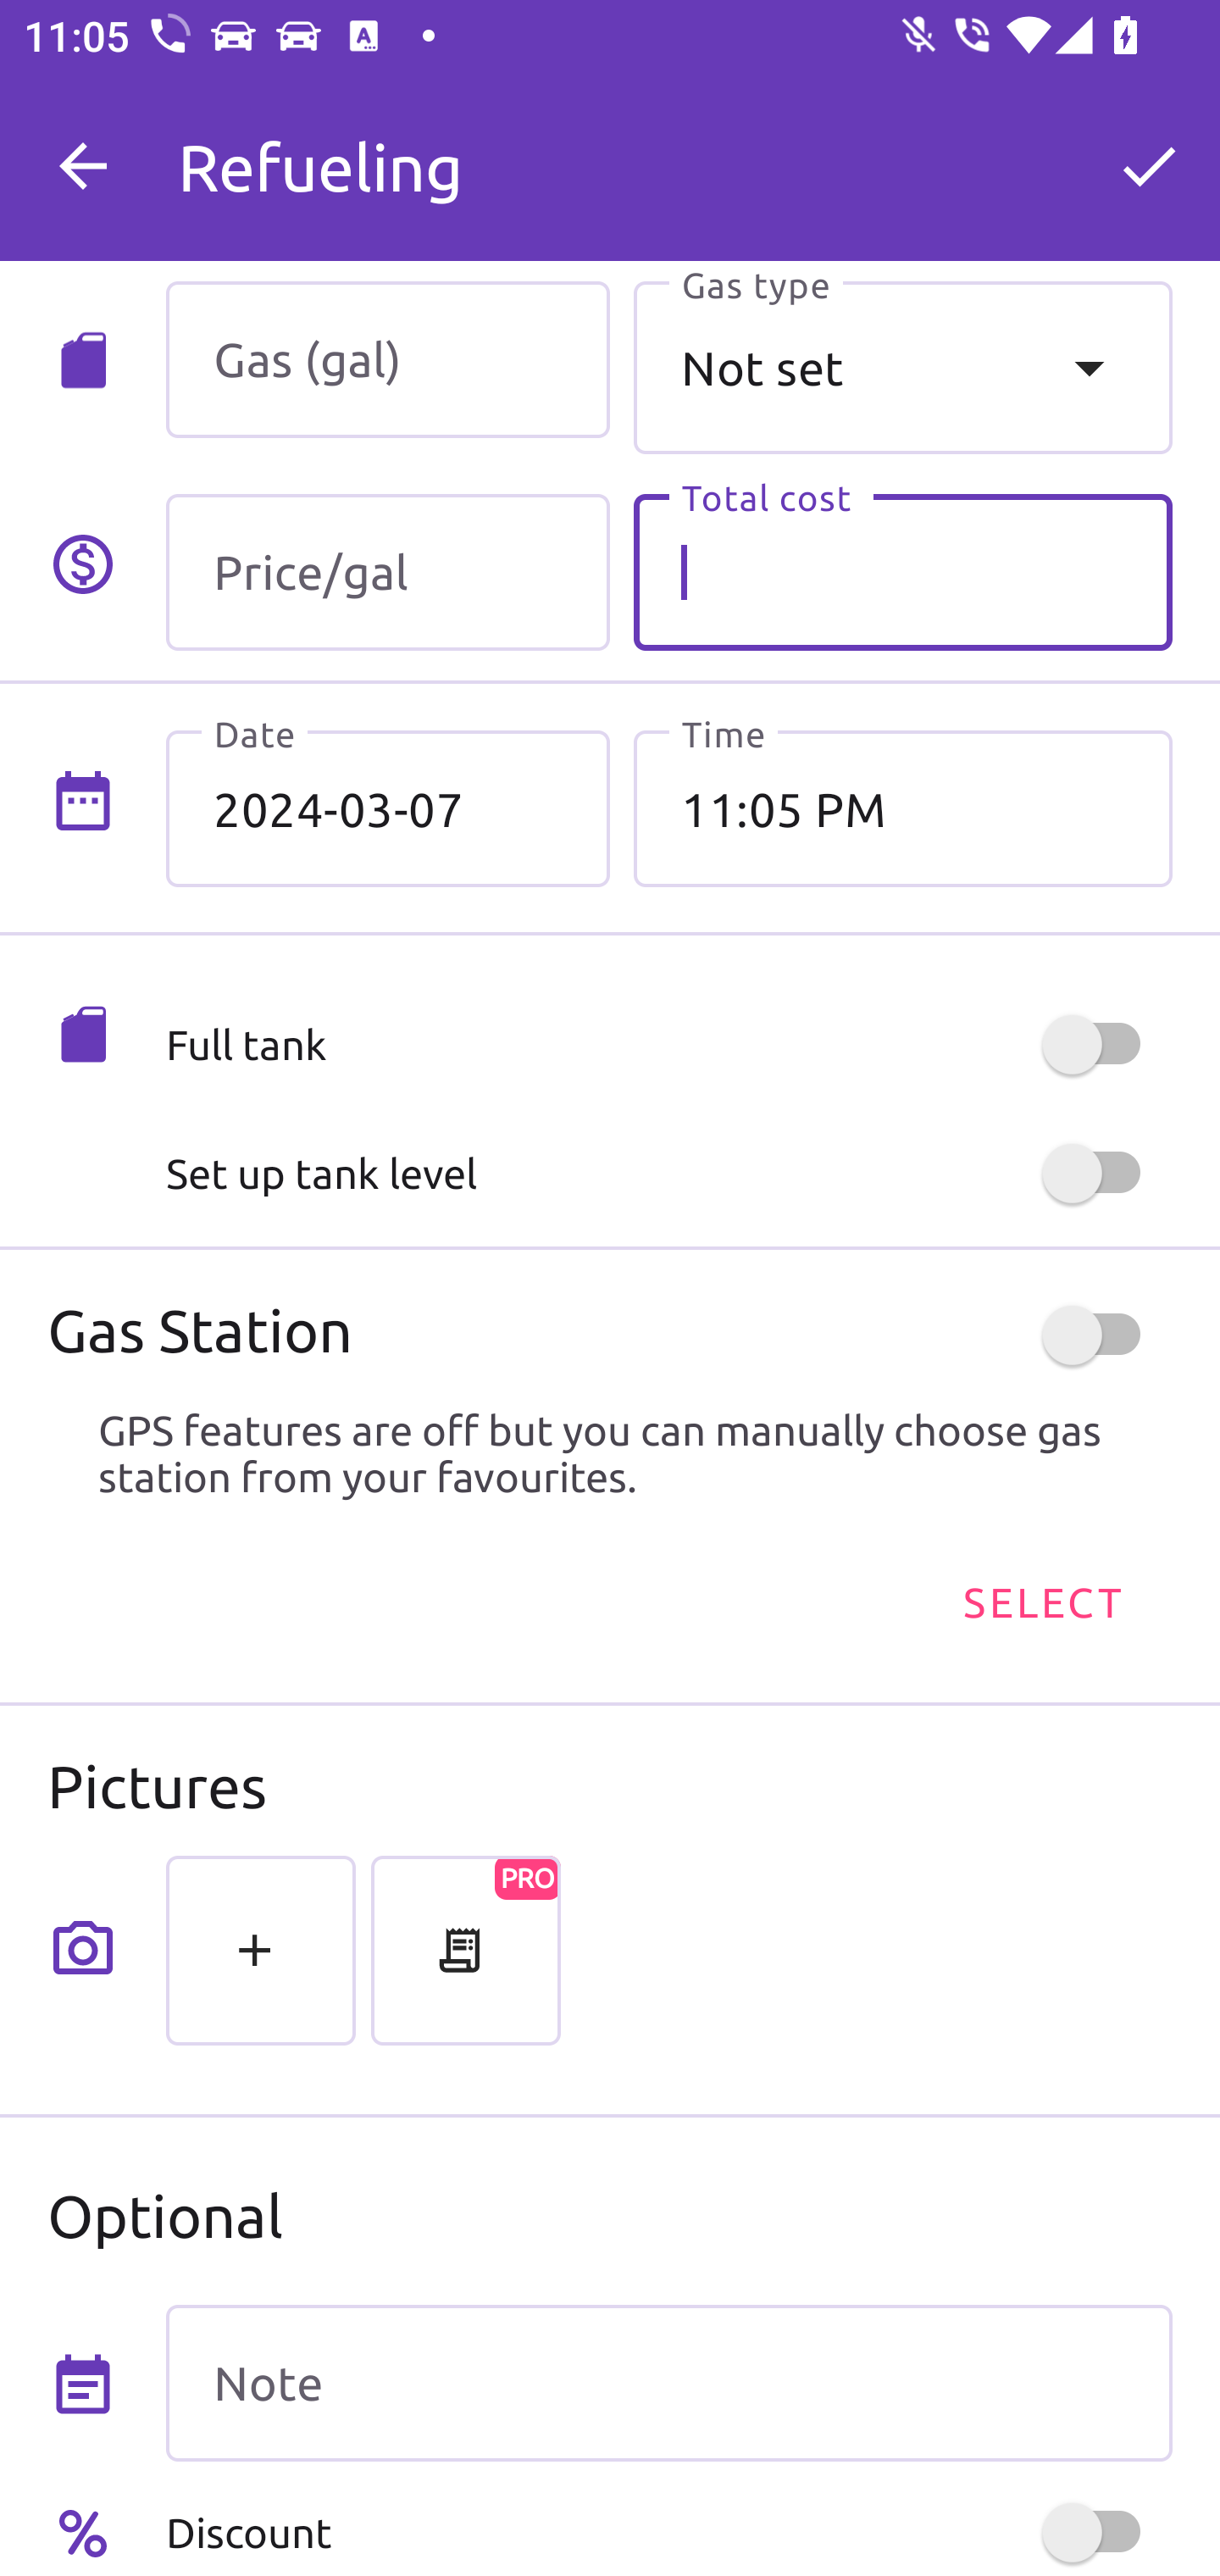 The width and height of the screenshot is (1220, 2576). What do you see at coordinates (902, 808) in the screenshot?
I see `11:05 PM` at bounding box center [902, 808].